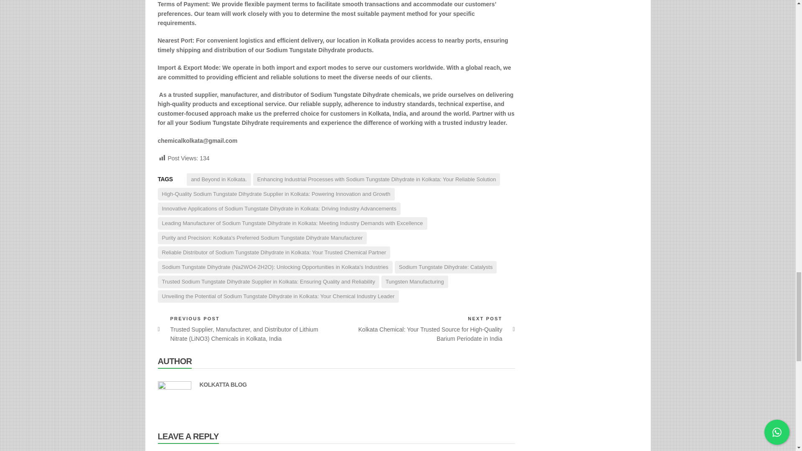  What do you see at coordinates (223, 384) in the screenshot?
I see `Posts by Kolkatta blog` at bounding box center [223, 384].